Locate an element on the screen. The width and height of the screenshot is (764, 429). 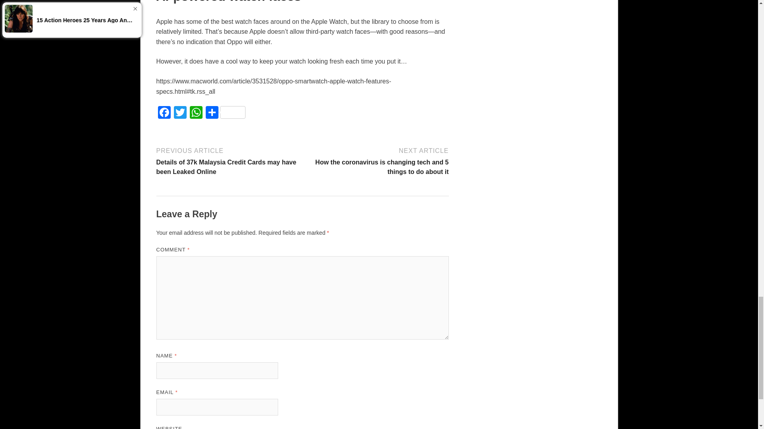
Twitter is located at coordinates (180, 113).